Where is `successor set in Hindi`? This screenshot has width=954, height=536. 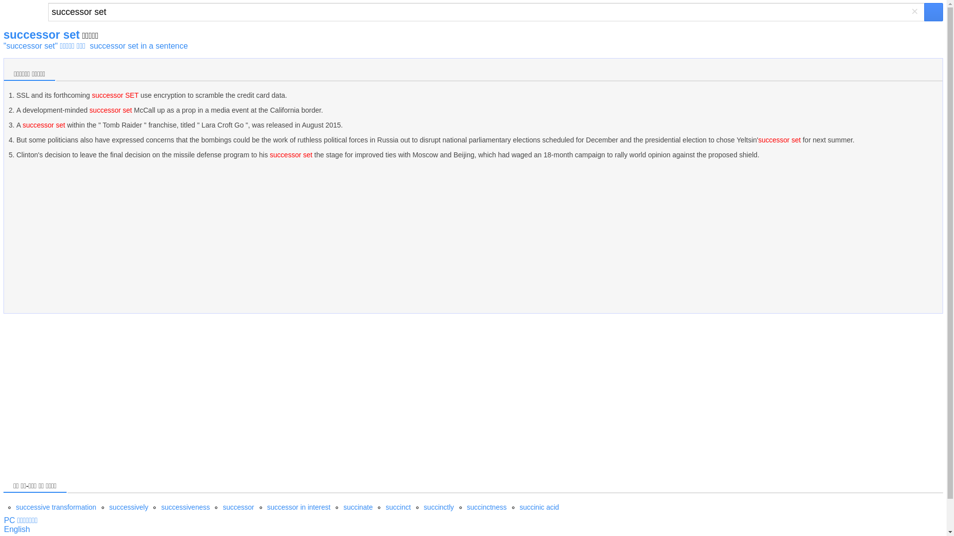 successor set in Hindi is located at coordinates (16, 529).